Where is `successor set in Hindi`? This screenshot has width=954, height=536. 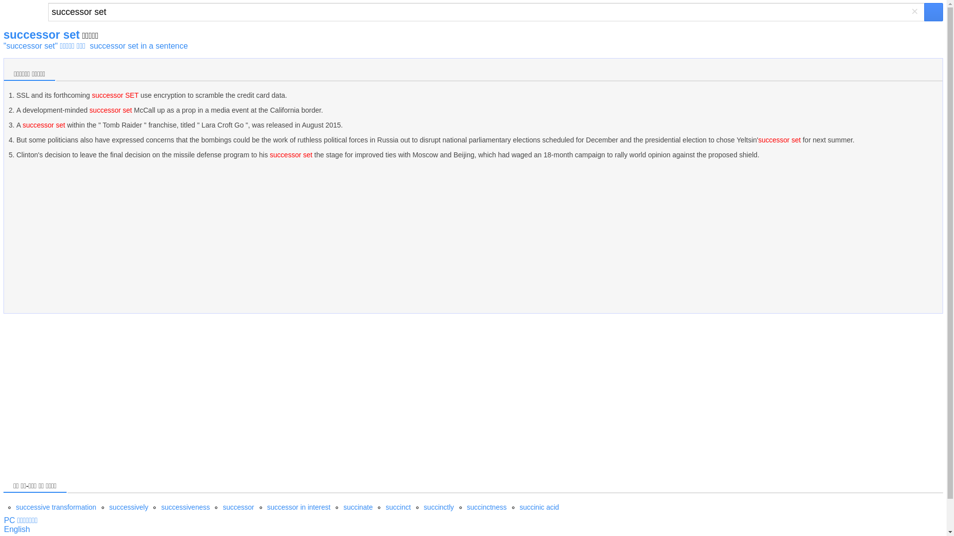 successor set in Hindi is located at coordinates (16, 529).